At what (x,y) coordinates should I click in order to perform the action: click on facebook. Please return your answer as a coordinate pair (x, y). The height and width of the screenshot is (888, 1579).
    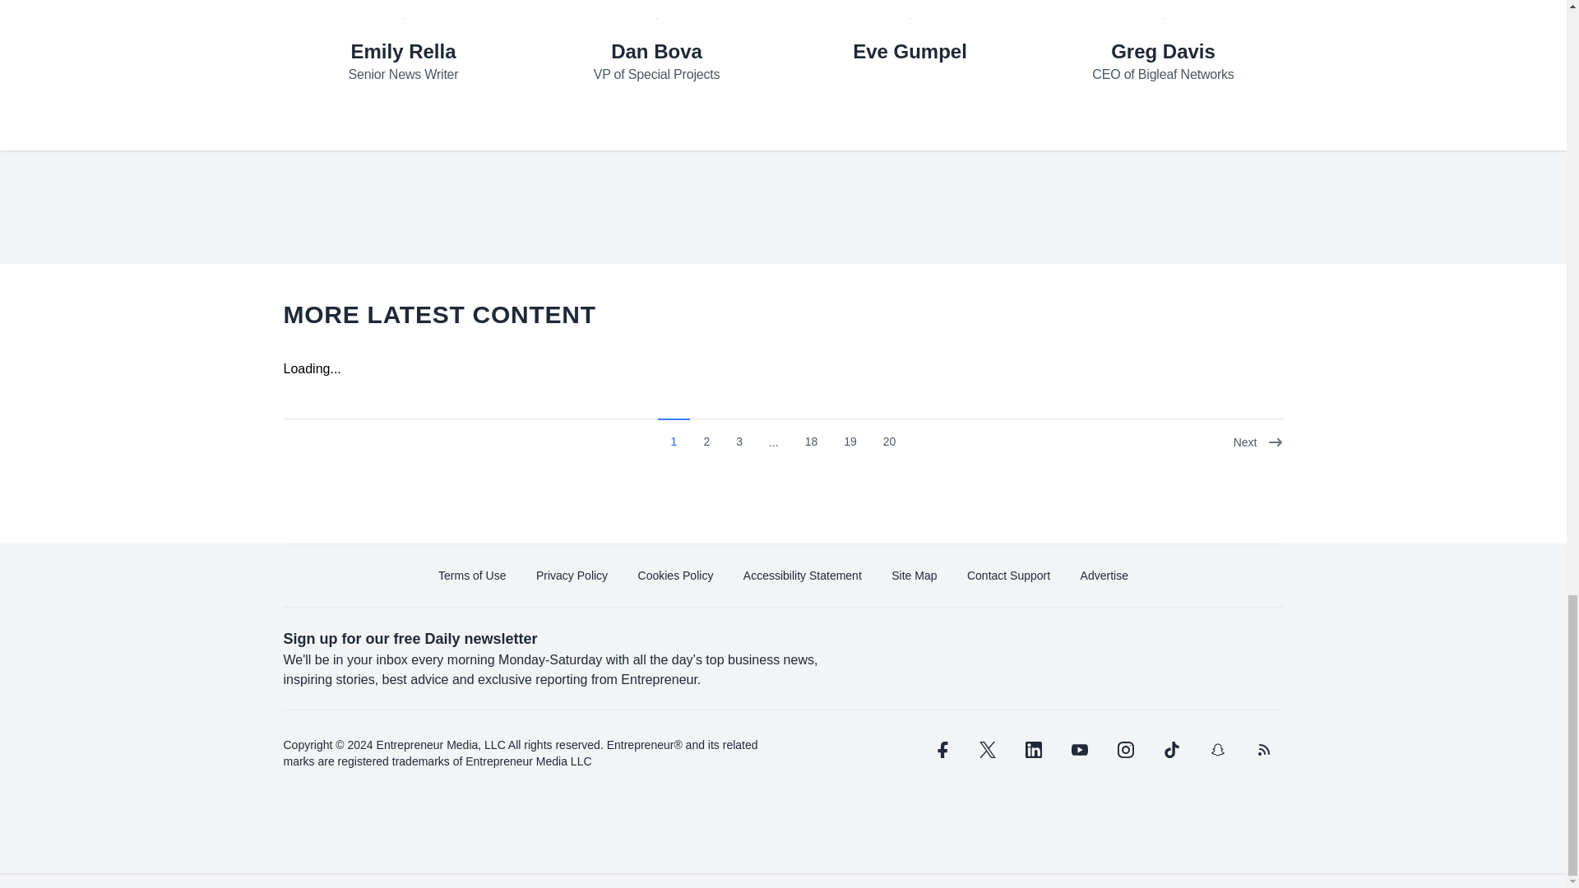
    Looking at the image, I should click on (940, 750).